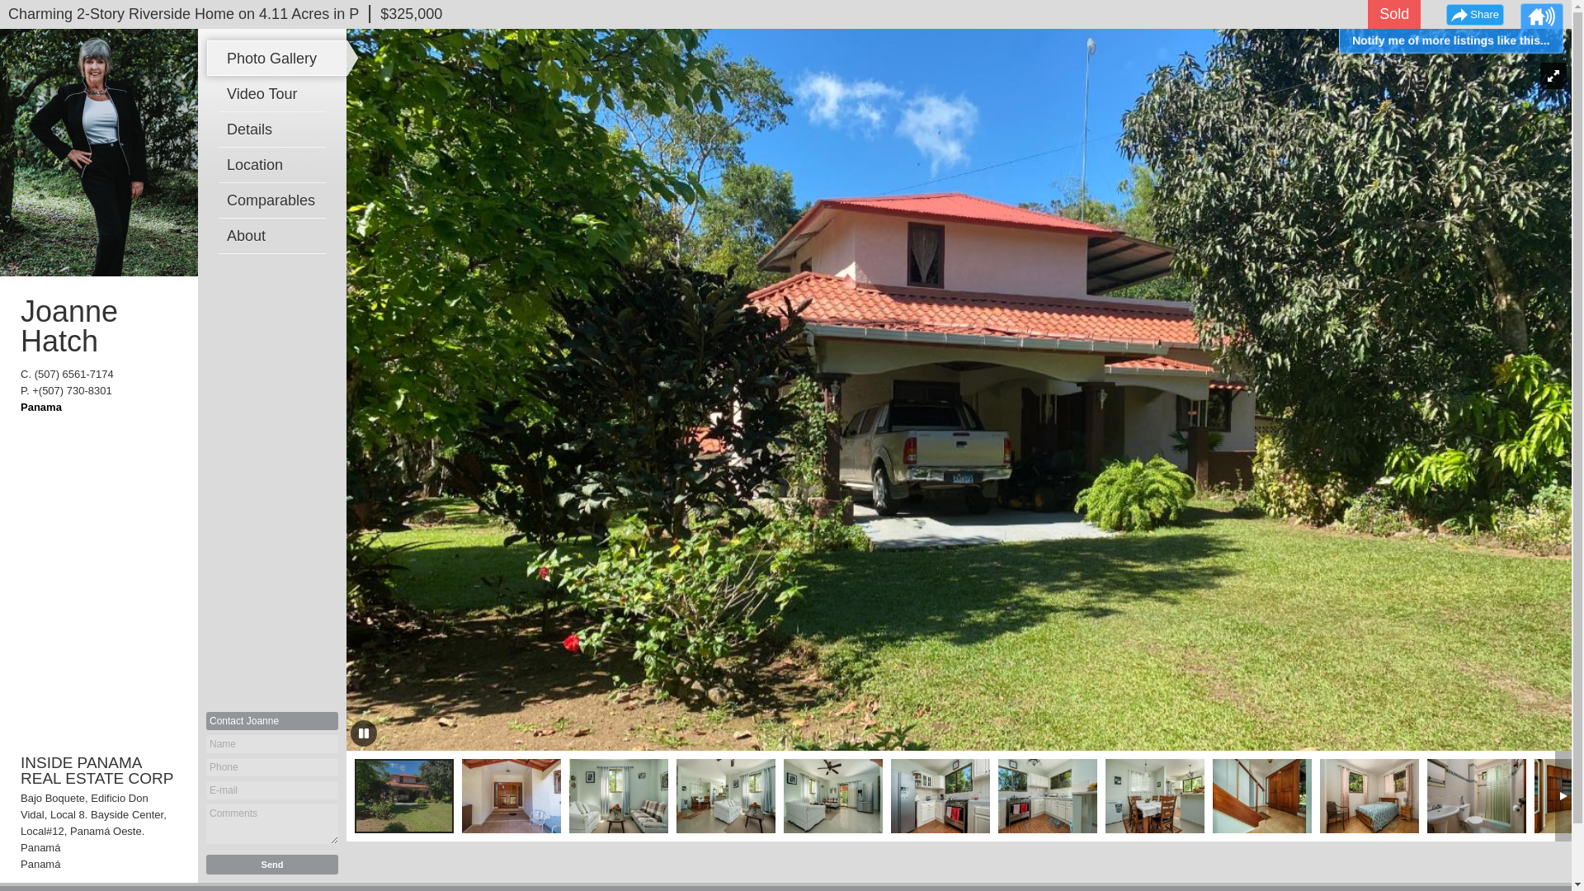 This screenshot has width=1584, height=891. I want to click on Location, so click(276, 165).